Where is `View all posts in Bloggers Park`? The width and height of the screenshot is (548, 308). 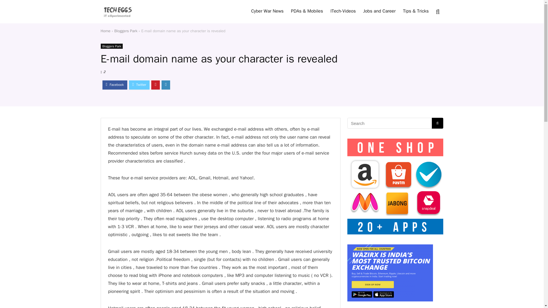 View all posts in Bloggers Park is located at coordinates (111, 46).